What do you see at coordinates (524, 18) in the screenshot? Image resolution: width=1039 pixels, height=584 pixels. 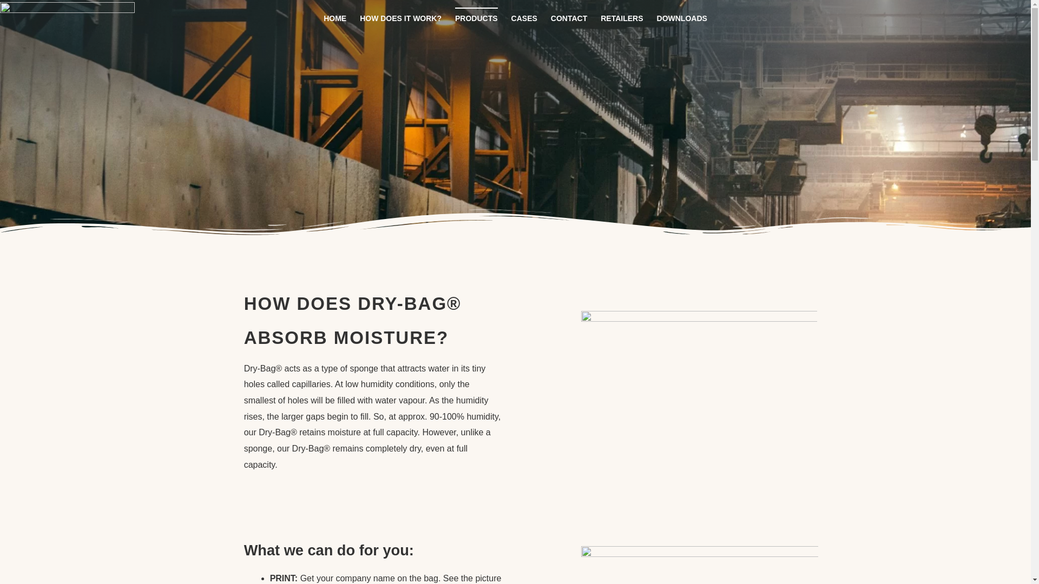 I see `CASES` at bounding box center [524, 18].